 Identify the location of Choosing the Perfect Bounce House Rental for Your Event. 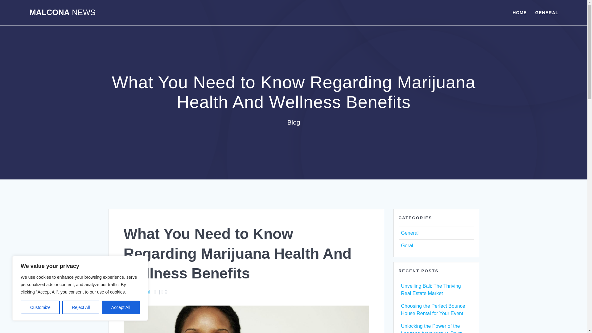
(433, 310).